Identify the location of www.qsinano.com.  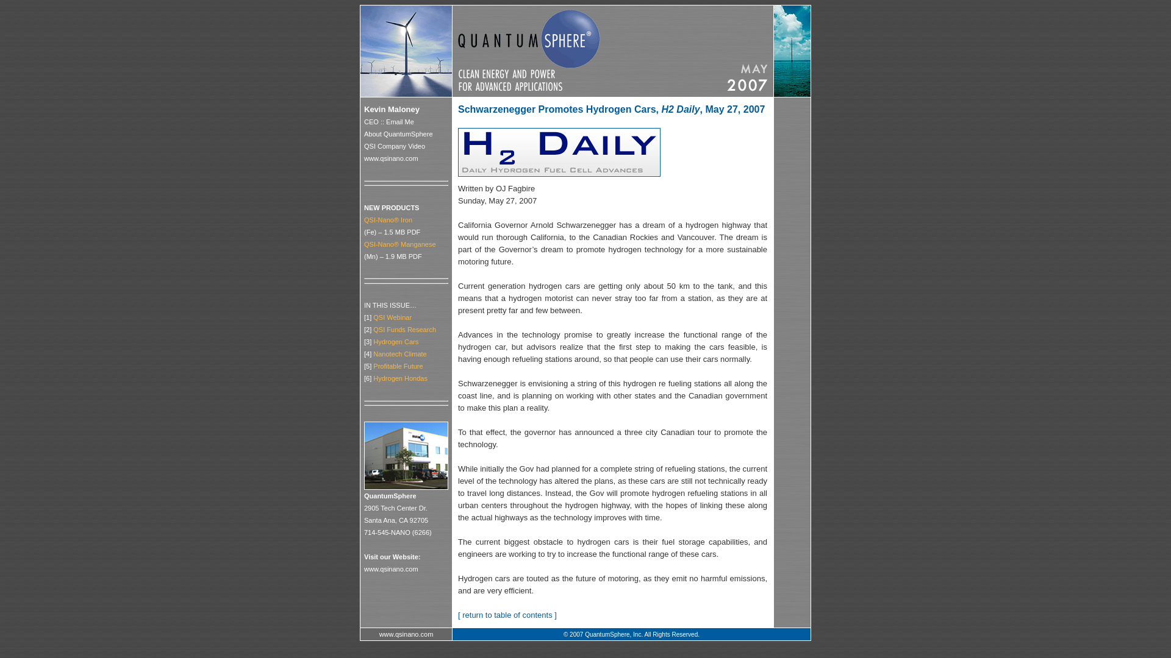
(391, 568).